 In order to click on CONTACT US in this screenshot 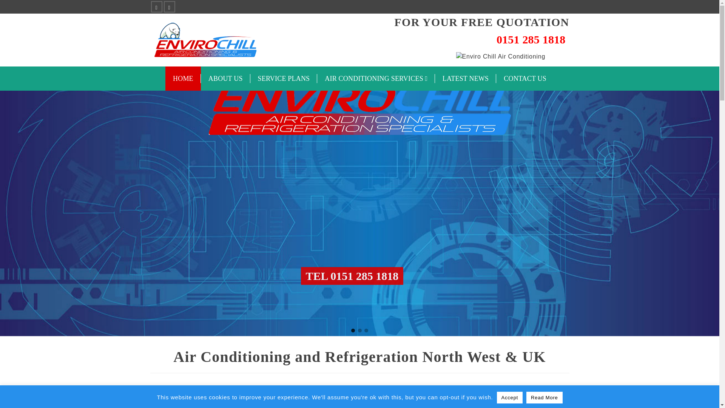, I will do `click(525, 79)`.